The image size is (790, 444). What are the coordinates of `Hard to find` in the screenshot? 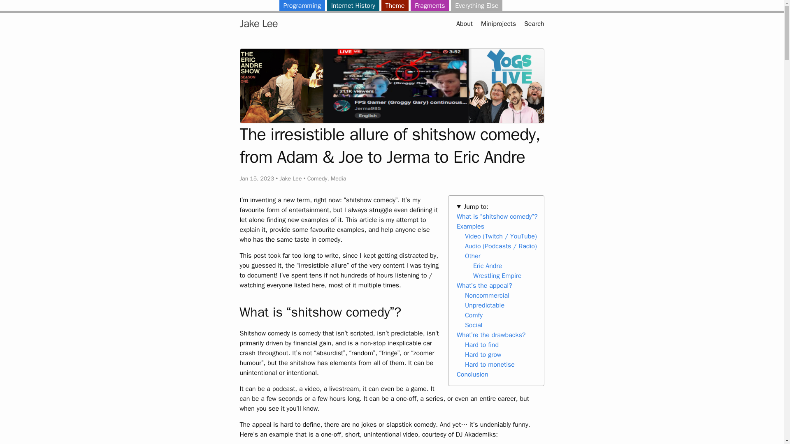 It's located at (481, 345).